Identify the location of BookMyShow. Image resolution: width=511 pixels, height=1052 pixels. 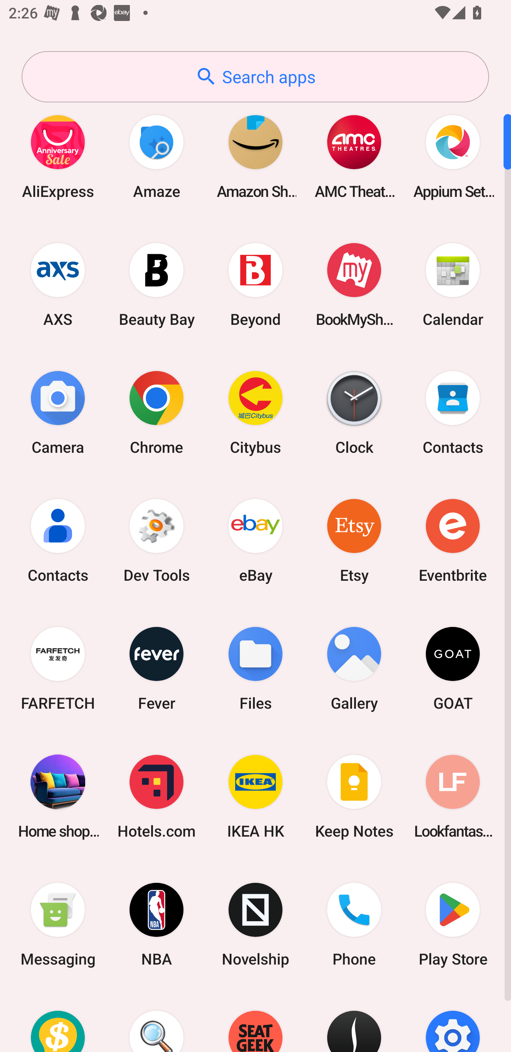
(354, 284).